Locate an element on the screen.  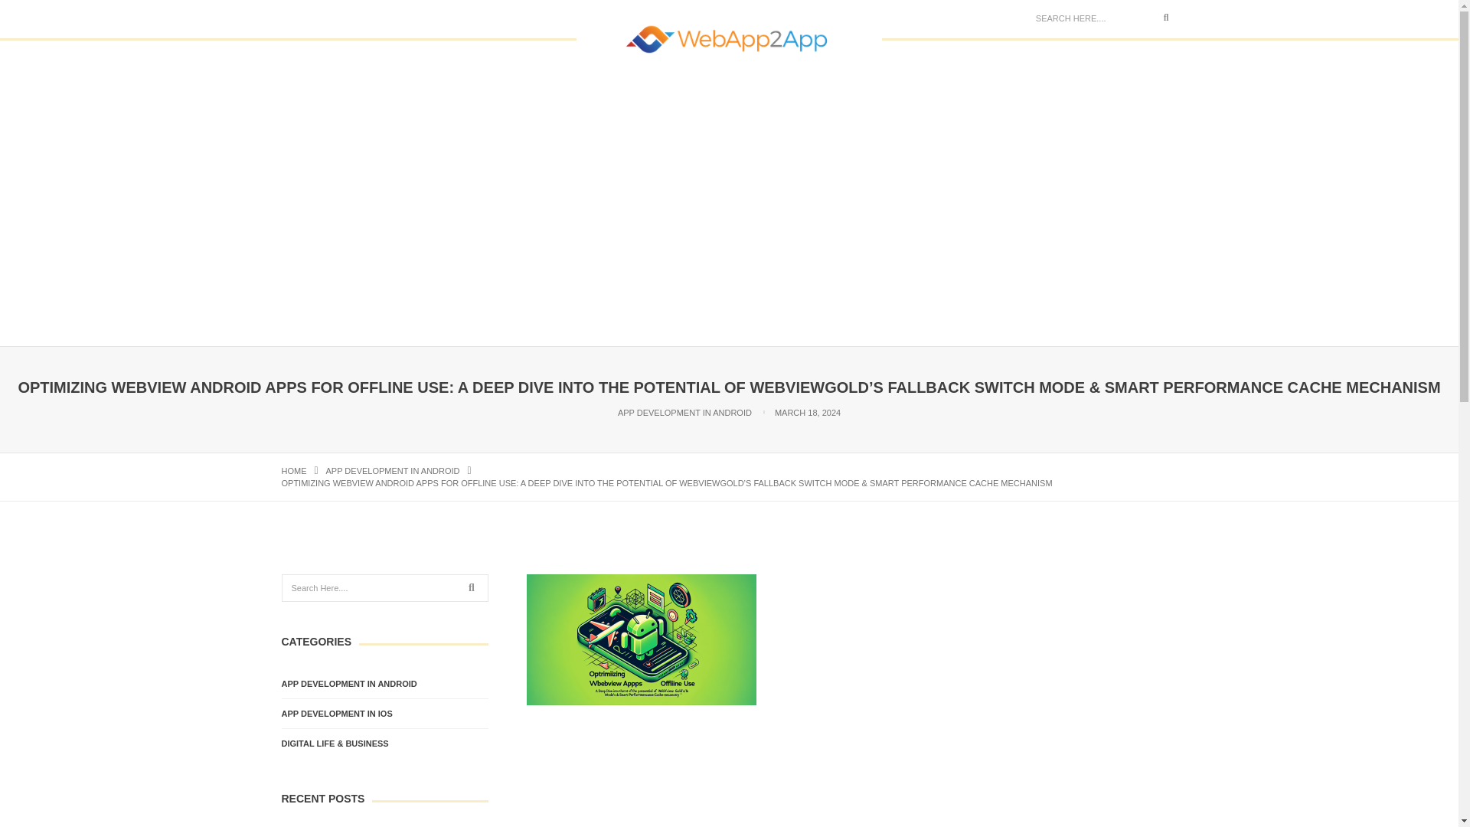
Browse to: Home is located at coordinates (294, 471).